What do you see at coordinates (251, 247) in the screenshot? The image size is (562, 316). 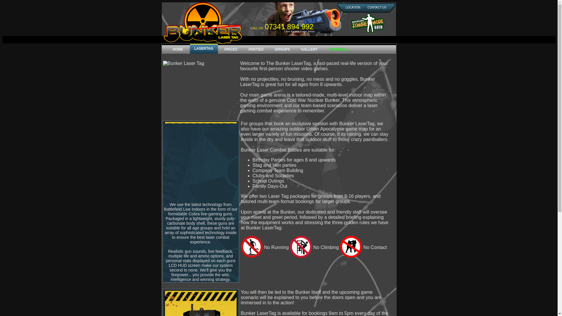 I see `No Running` at bounding box center [251, 247].